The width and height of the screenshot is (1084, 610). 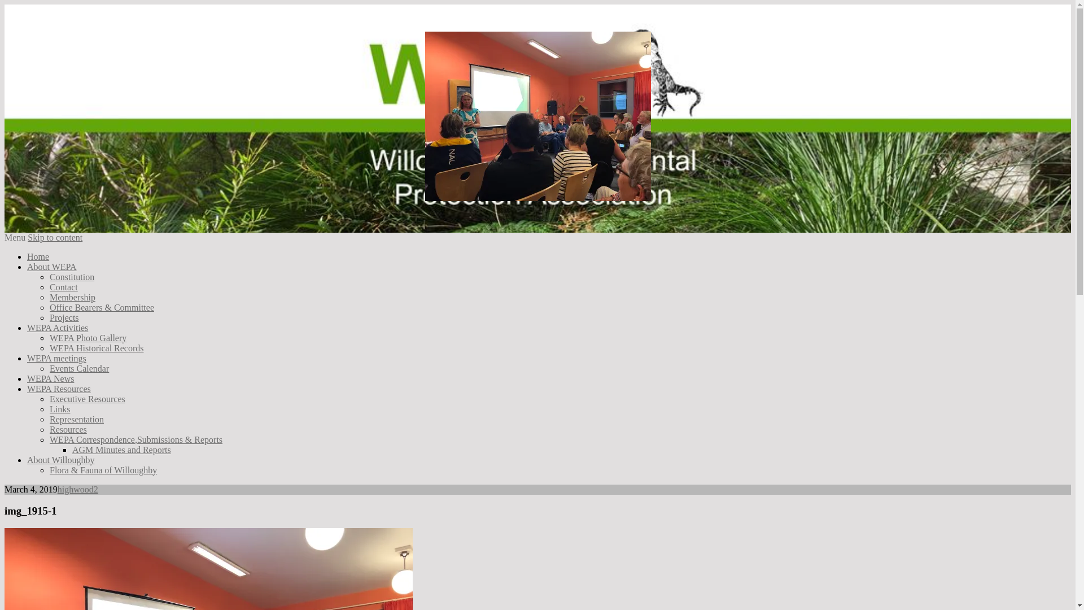 What do you see at coordinates (58, 328) in the screenshot?
I see `WEPA Activities` at bounding box center [58, 328].